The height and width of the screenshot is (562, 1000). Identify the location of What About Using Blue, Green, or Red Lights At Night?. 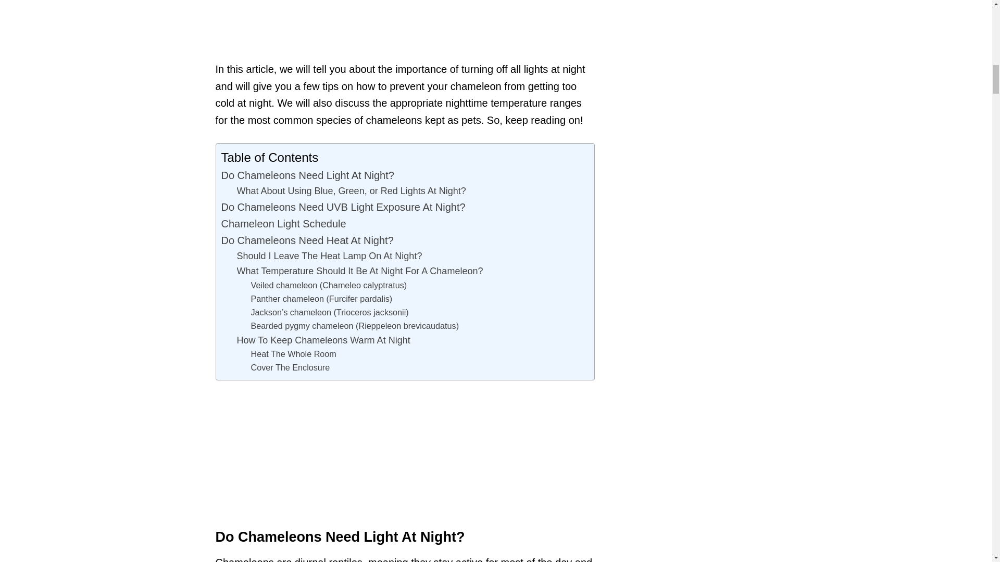
(351, 191).